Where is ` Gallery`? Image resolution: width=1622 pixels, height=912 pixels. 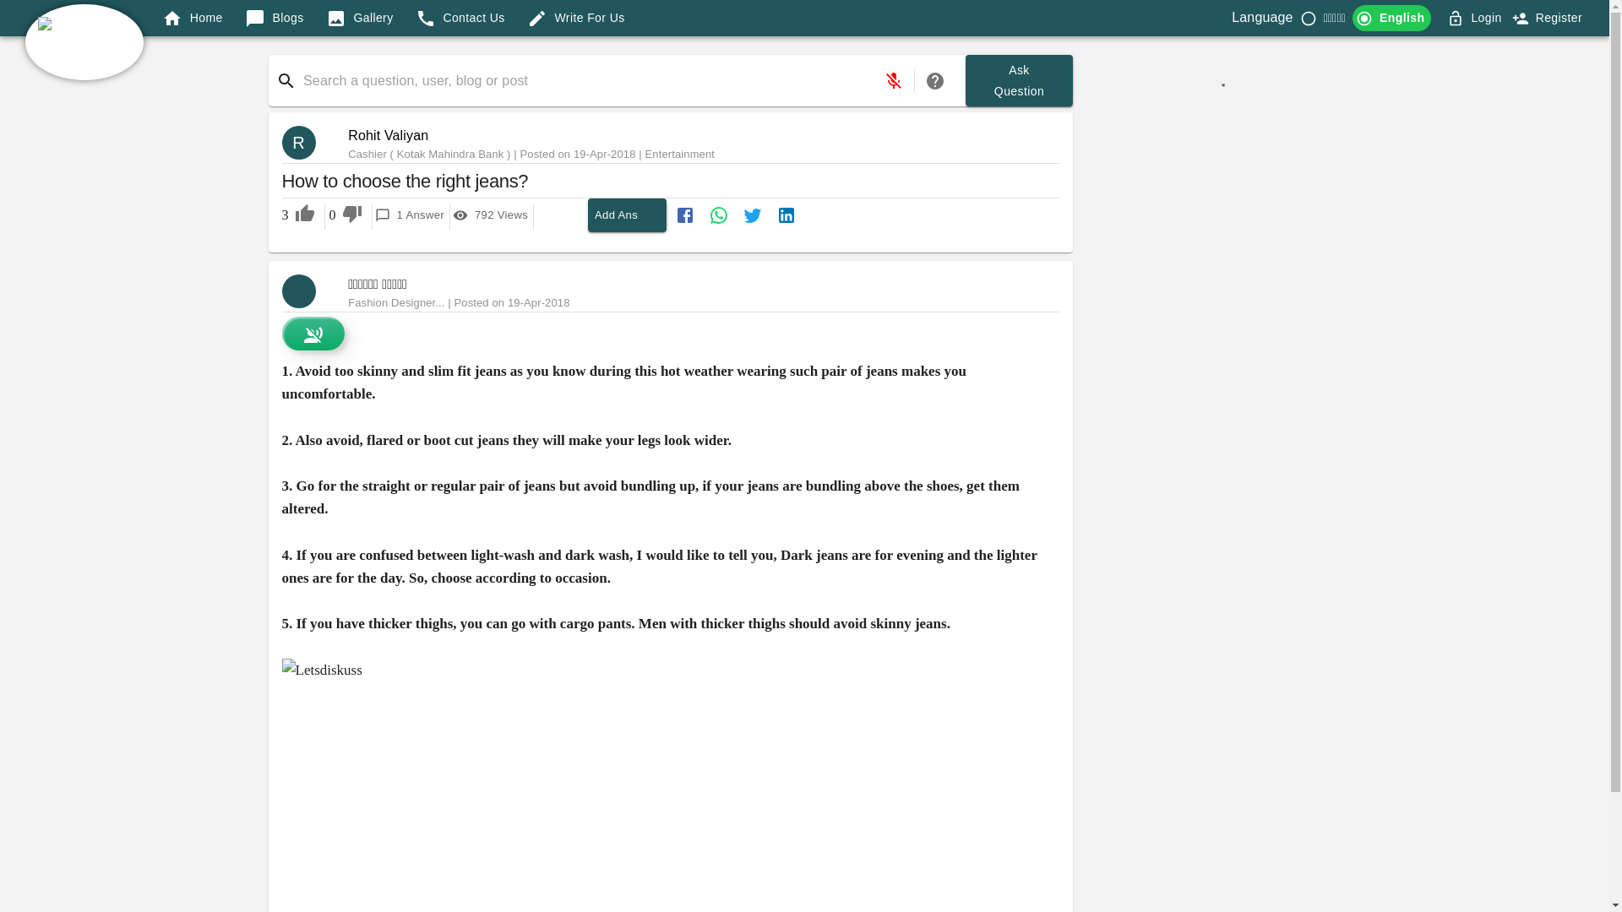  Gallery is located at coordinates (1559, 17).